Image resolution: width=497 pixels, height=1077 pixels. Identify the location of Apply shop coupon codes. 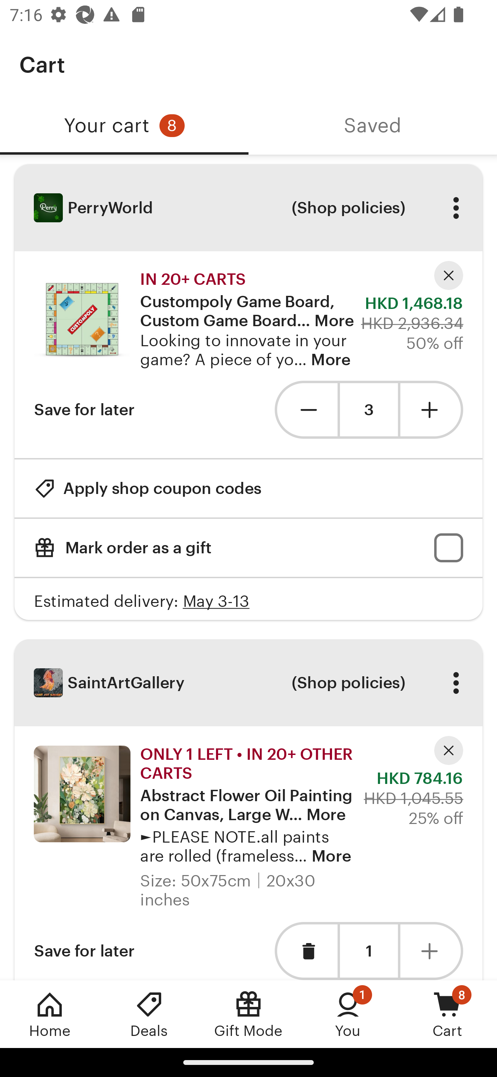
(148, 488).